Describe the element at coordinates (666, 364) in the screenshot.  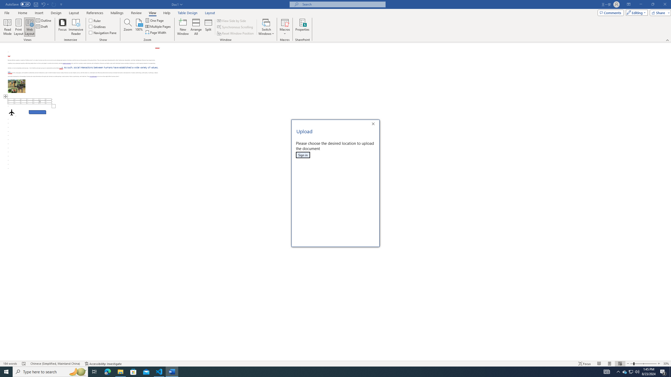
I see `Zoom 30%` at that location.